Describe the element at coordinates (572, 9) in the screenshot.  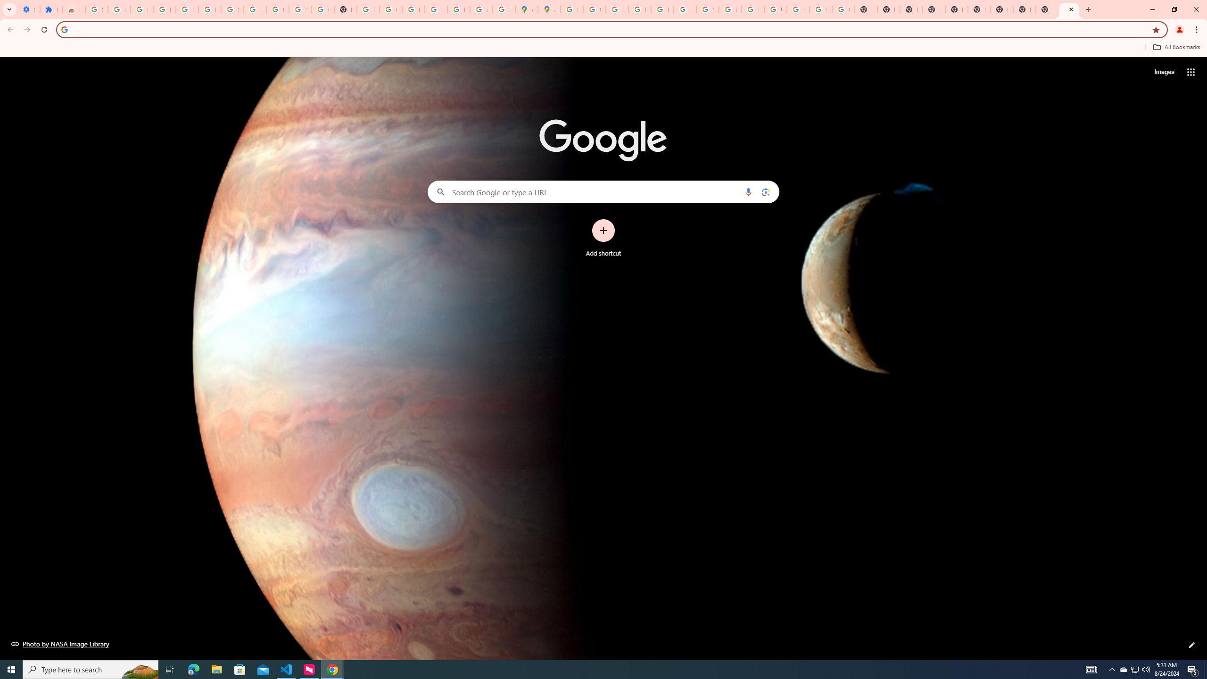
I see `Sign in - Google Accounts` at that location.